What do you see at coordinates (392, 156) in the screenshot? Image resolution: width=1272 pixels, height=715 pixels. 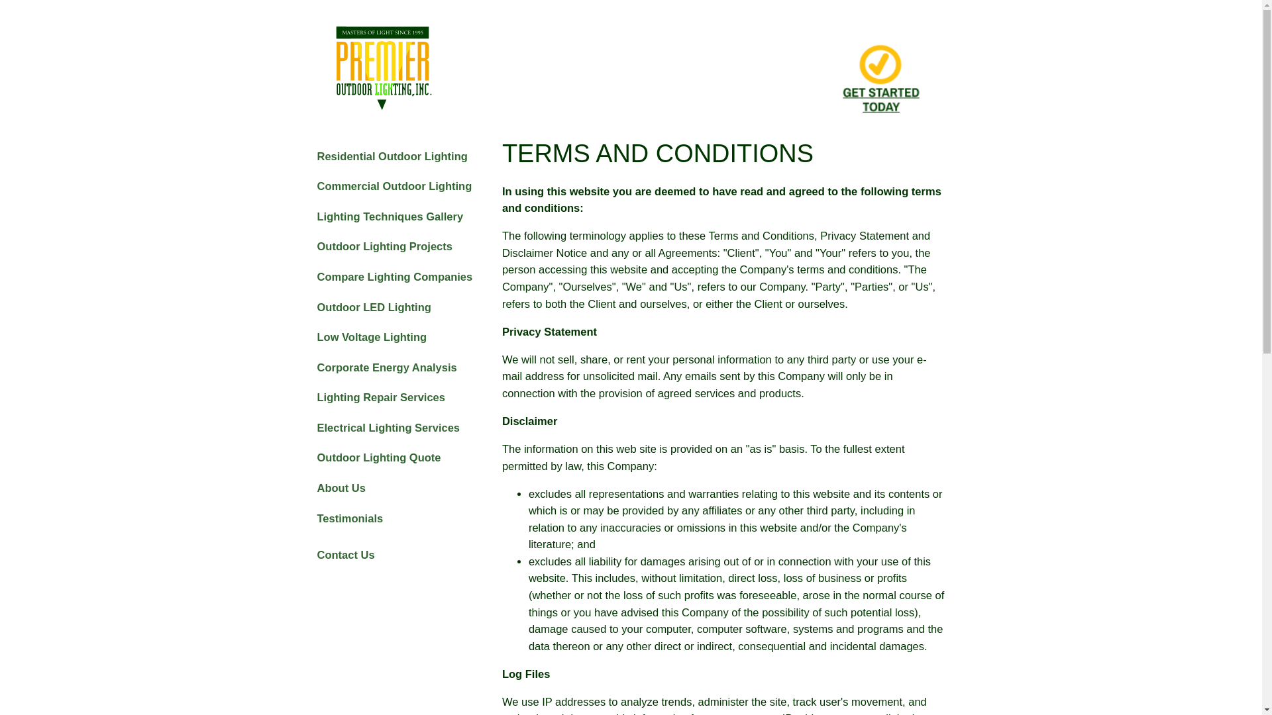 I see `Residential Outdoor Lighting` at bounding box center [392, 156].